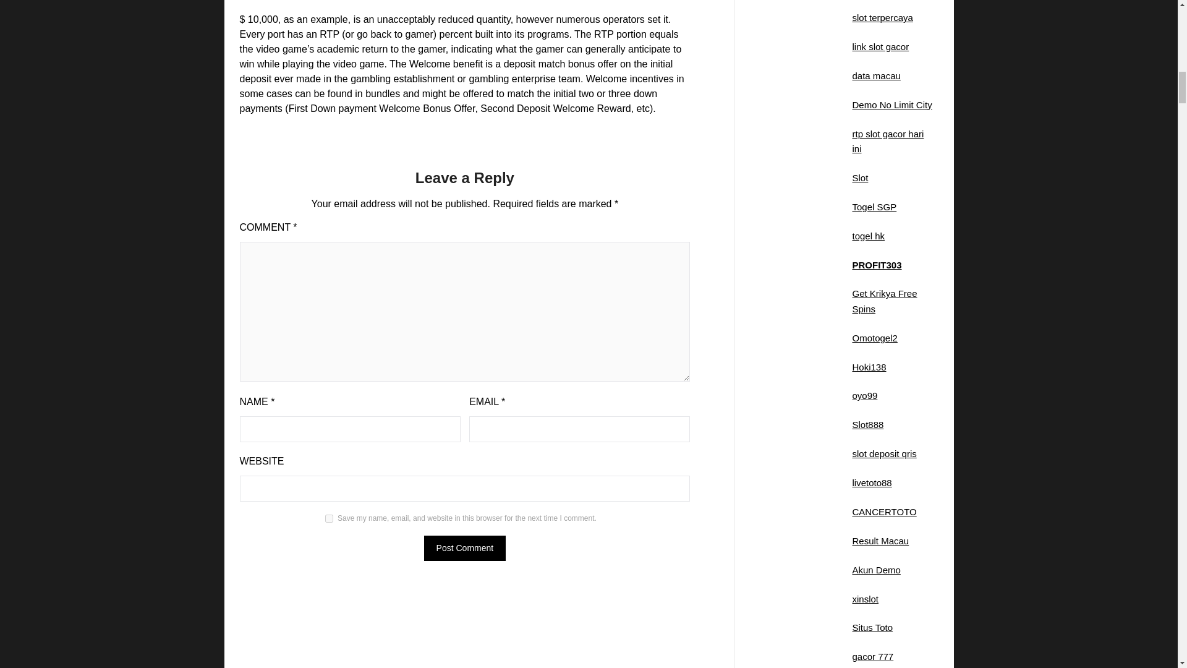  I want to click on yes, so click(329, 518).